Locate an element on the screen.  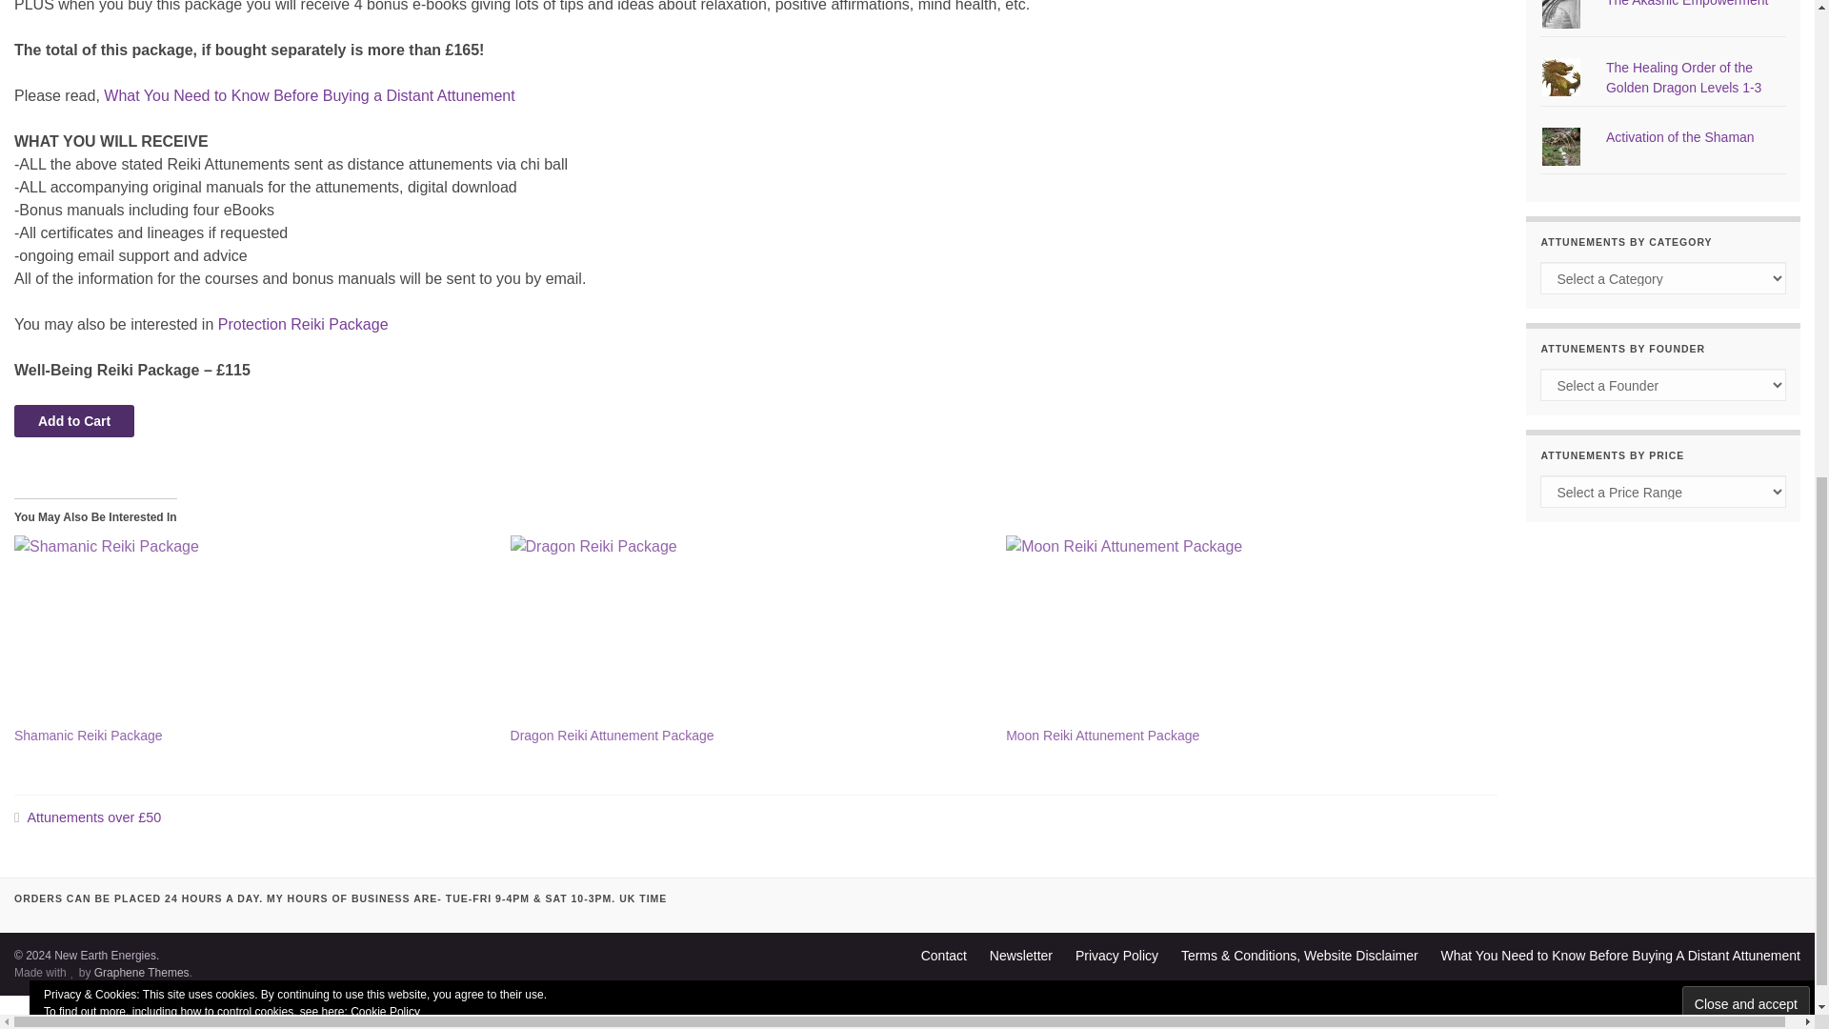
Dragon Reiki Attunement Package is located at coordinates (749, 631).